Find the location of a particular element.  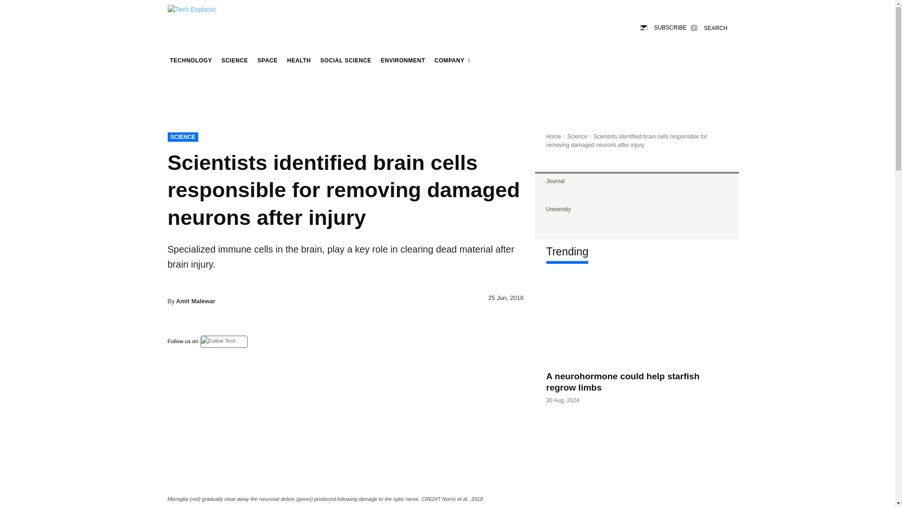

Tech Explorist is located at coordinates (202, 13).